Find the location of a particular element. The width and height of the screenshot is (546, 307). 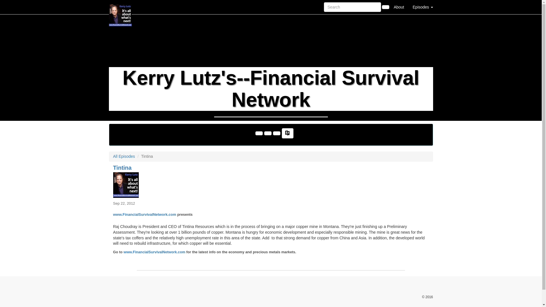

Tintina is located at coordinates (271, 185).